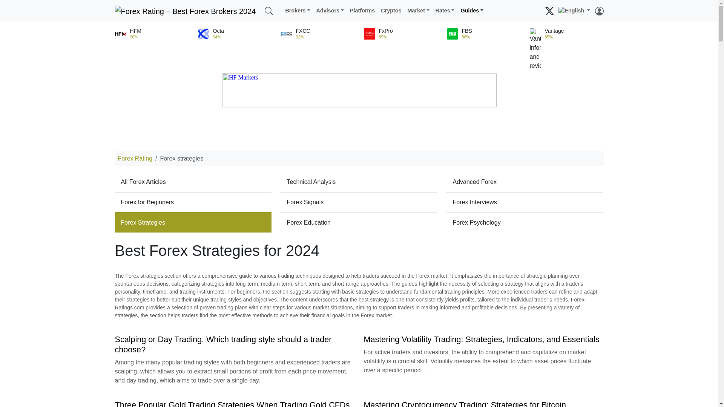  Describe the element at coordinates (391, 11) in the screenshot. I see `Cryptos` at that location.